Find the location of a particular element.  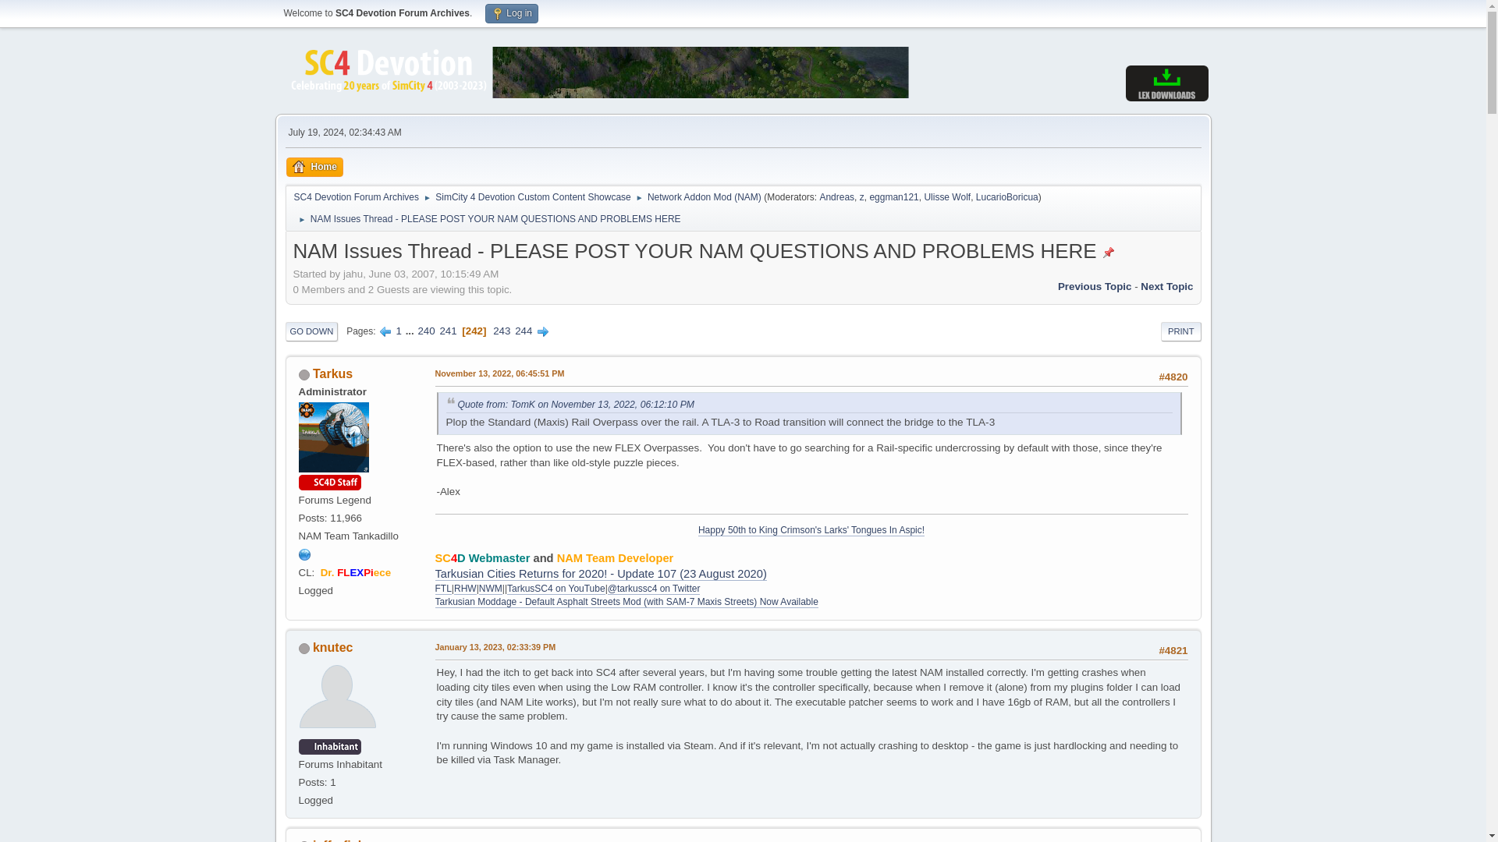

241 is located at coordinates (448, 331).